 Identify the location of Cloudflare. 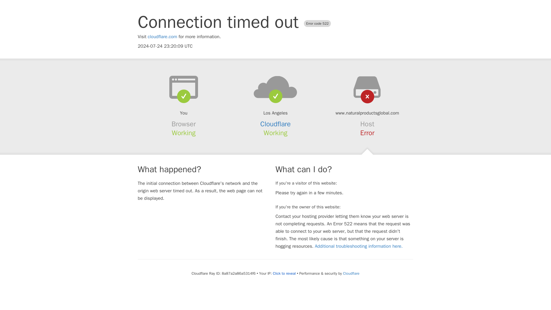
(275, 124).